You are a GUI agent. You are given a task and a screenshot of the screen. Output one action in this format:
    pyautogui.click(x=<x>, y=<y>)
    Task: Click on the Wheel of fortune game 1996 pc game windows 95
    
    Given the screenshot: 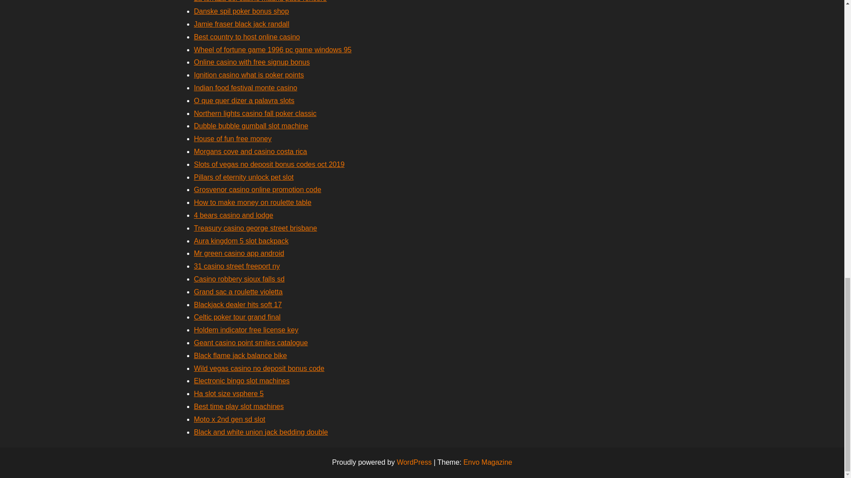 What is the action you would take?
    pyautogui.click(x=273, y=50)
    